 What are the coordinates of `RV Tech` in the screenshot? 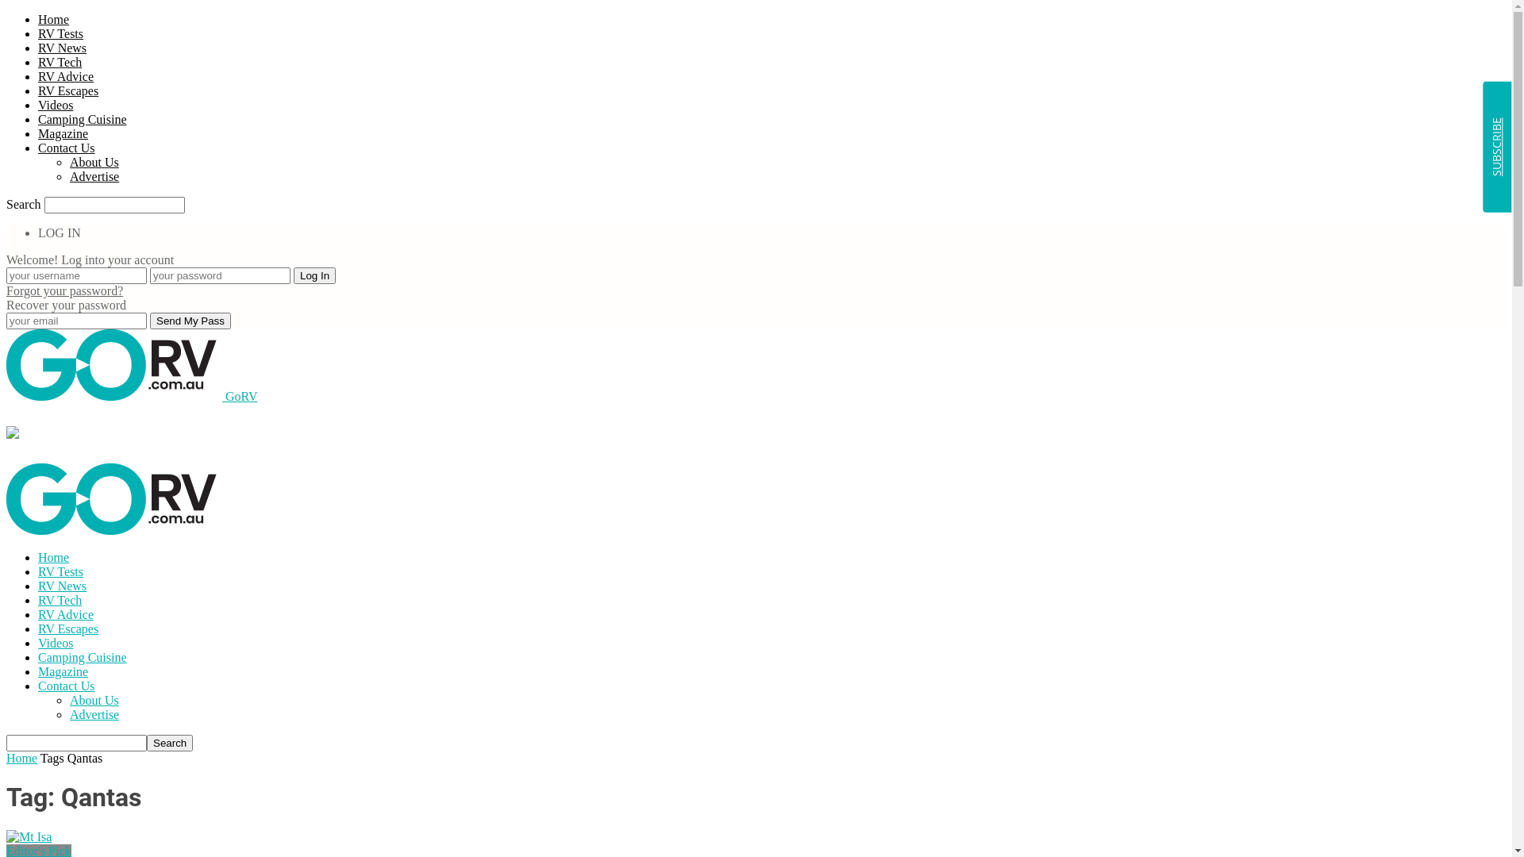 It's located at (60, 62).